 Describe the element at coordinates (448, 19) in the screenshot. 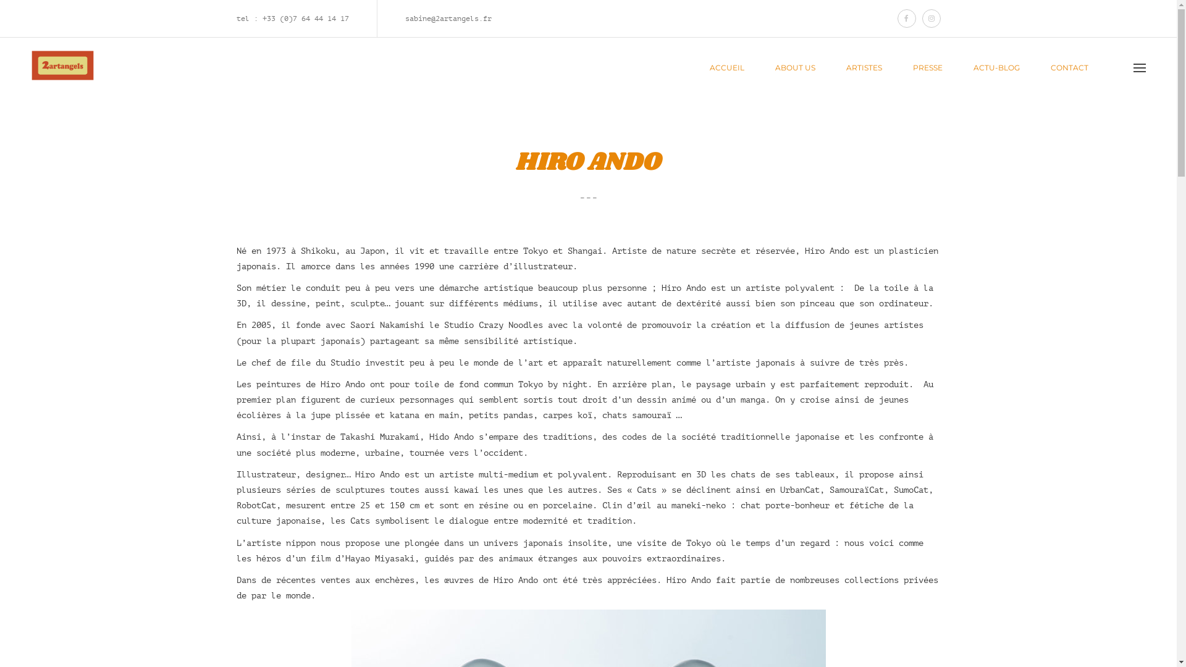

I see `sabine@2artangels.fr` at that location.